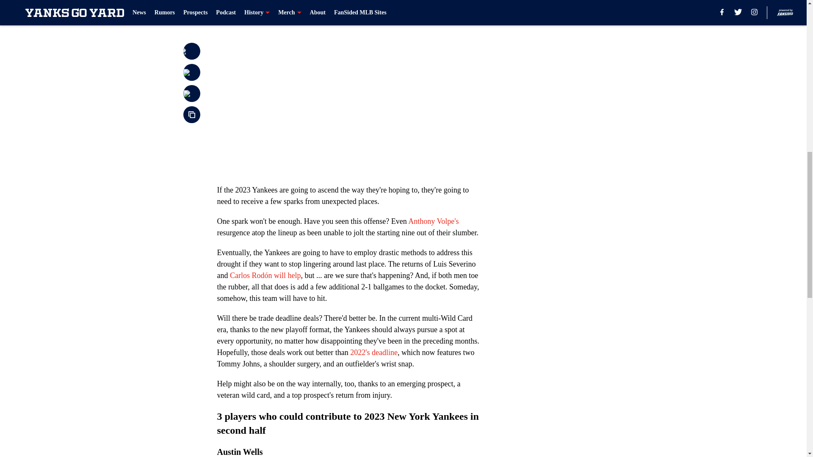  What do you see at coordinates (433, 221) in the screenshot?
I see `Anthony Volpe's` at bounding box center [433, 221].